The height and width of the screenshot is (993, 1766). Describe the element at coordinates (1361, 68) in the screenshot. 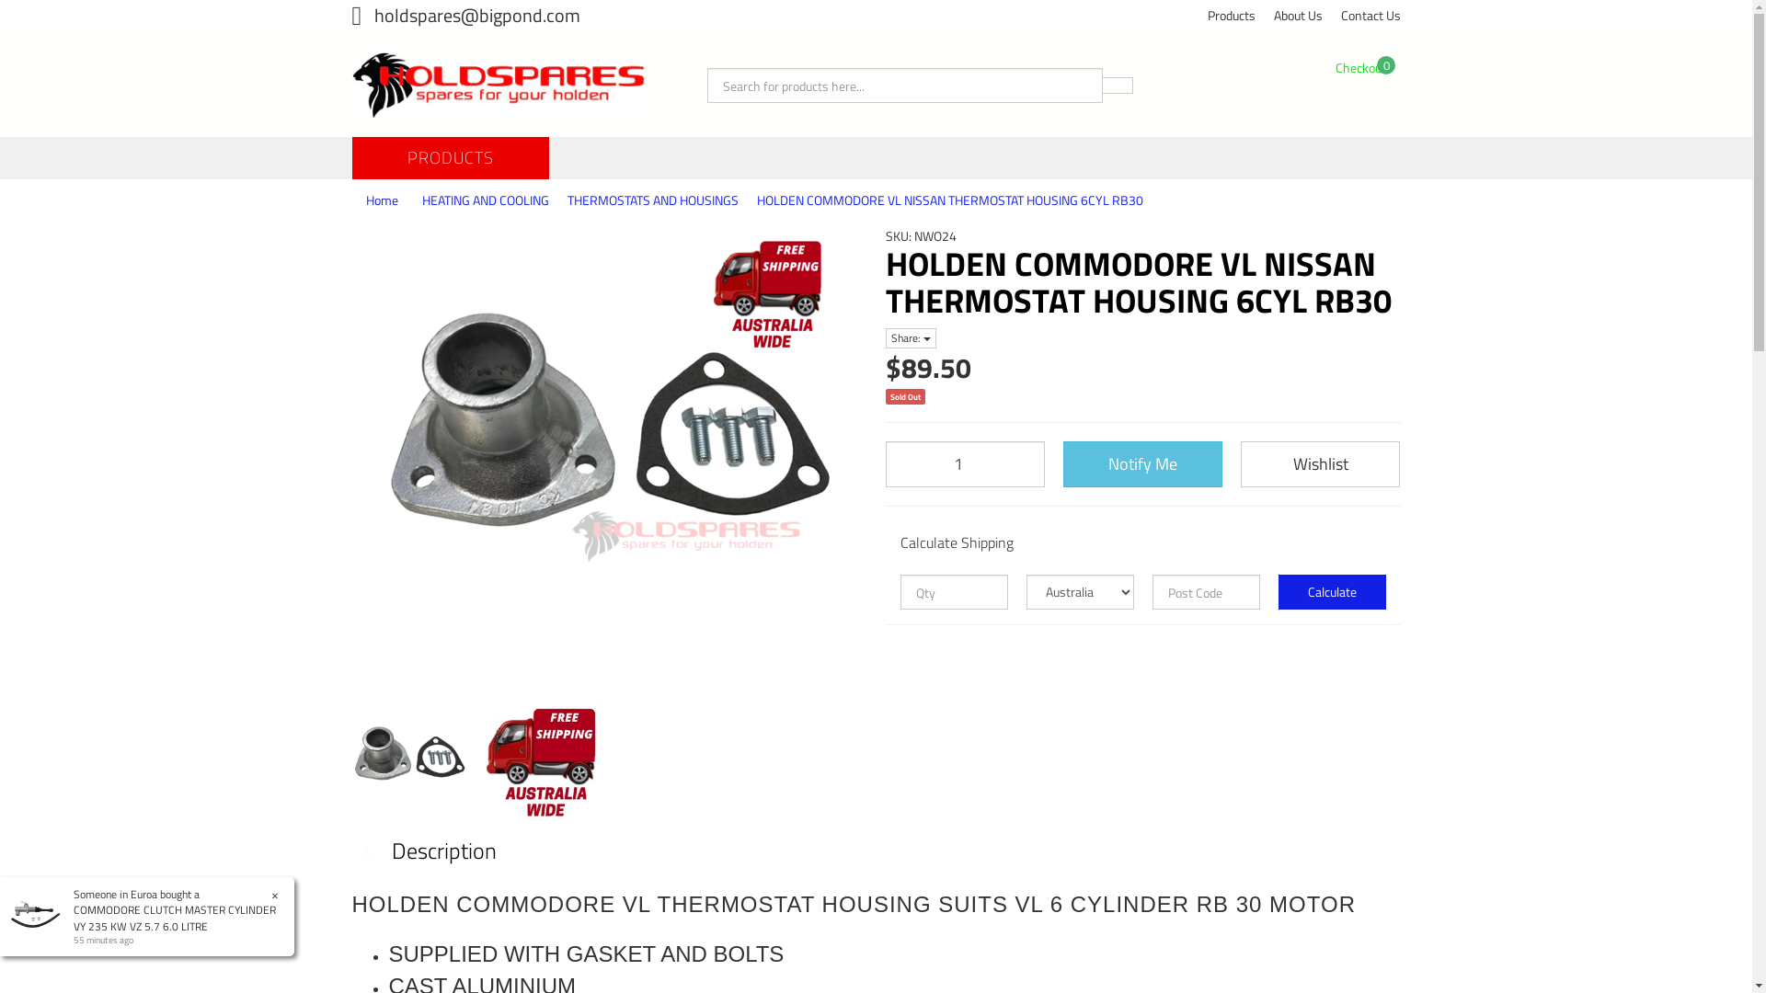

I see `0
Checkout` at that location.